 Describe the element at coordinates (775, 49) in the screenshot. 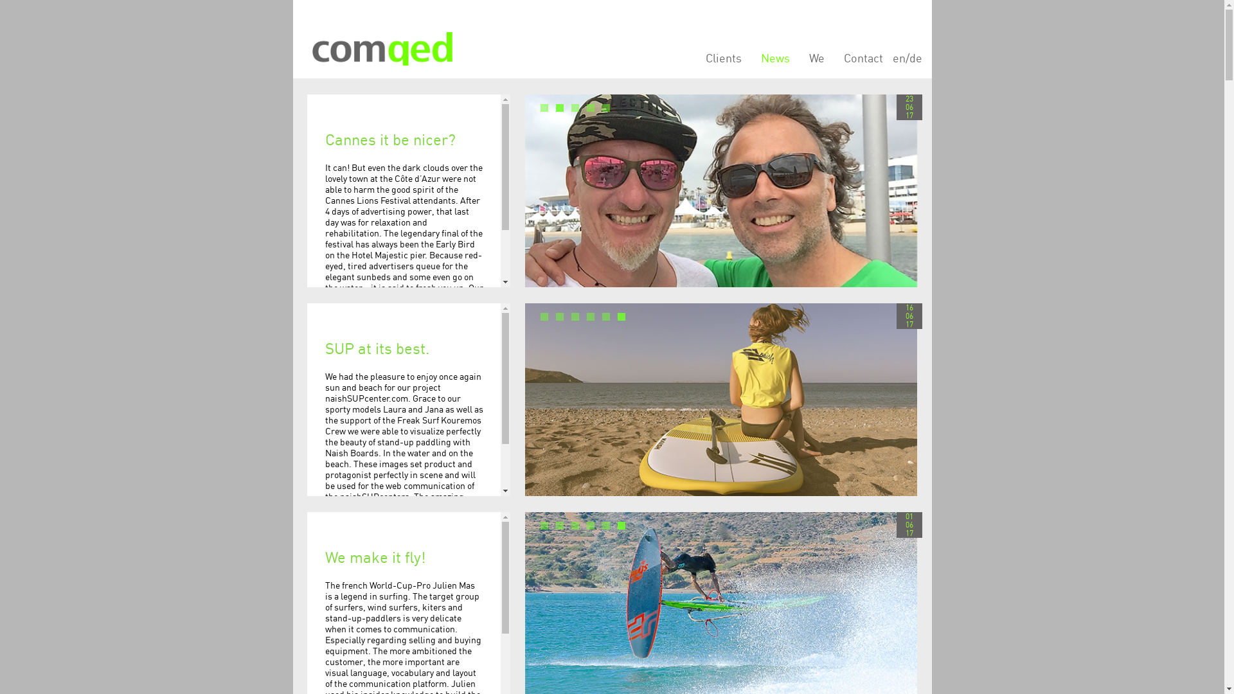

I see `News` at that location.